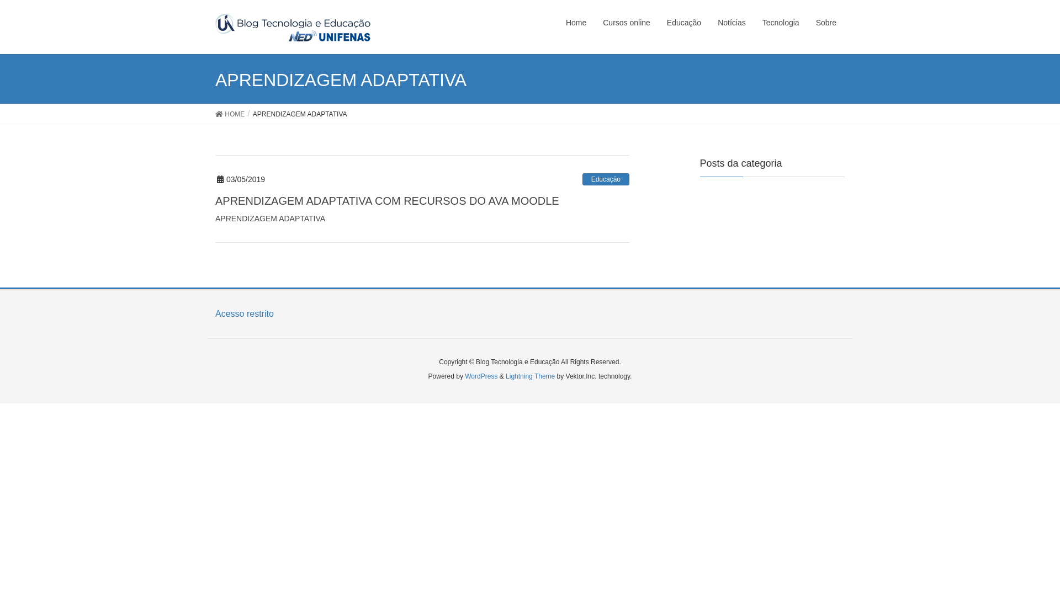 The image size is (1060, 596). What do you see at coordinates (388, 201) in the screenshot?
I see `APRENDIZAGEM ADAPTATIVA COM RECURSOS DO AVA MOODLE` at bounding box center [388, 201].